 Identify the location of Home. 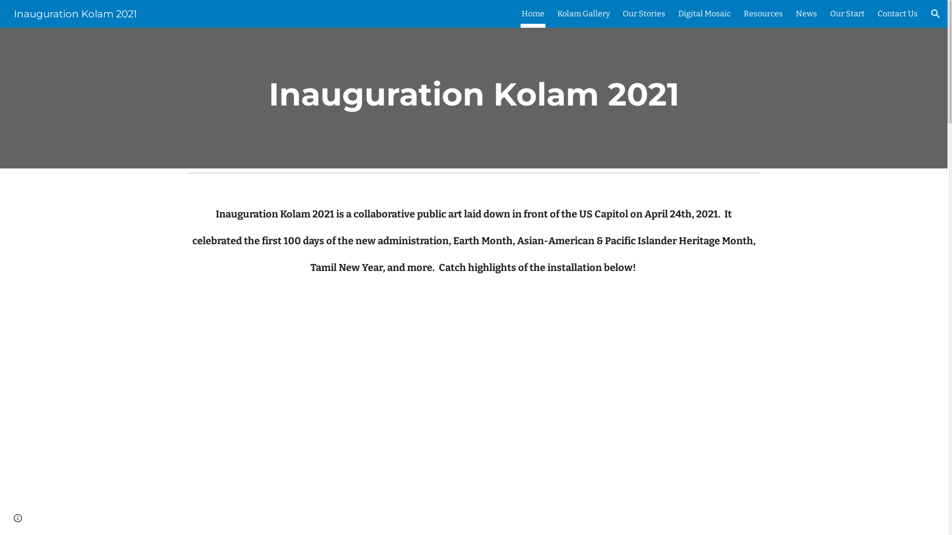
(533, 14).